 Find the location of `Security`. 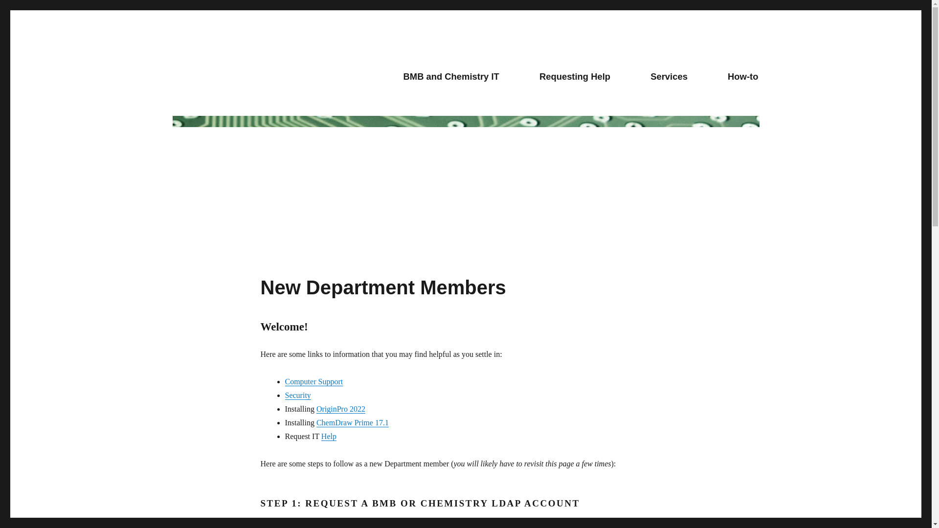

Security is located at coordinates (297, 395).